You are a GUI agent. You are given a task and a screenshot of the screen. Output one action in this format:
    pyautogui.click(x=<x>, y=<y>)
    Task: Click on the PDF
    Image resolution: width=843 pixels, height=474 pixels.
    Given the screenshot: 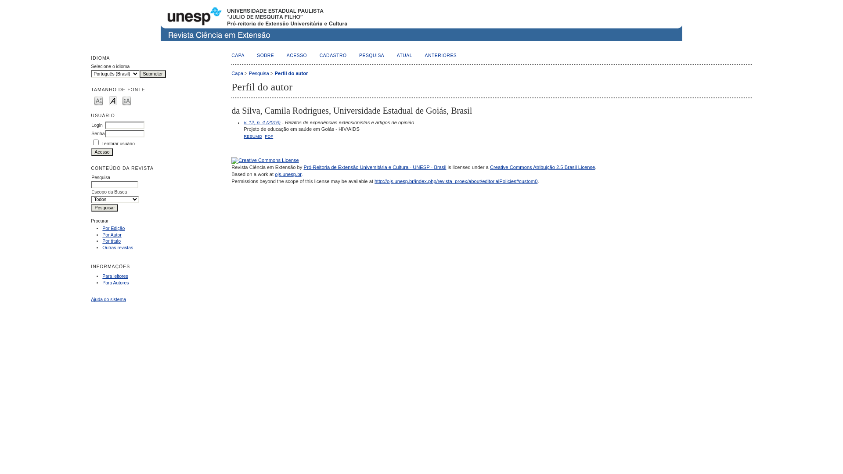 What is the action you would take?
    pyautogui.click(x=269, y=136)
    